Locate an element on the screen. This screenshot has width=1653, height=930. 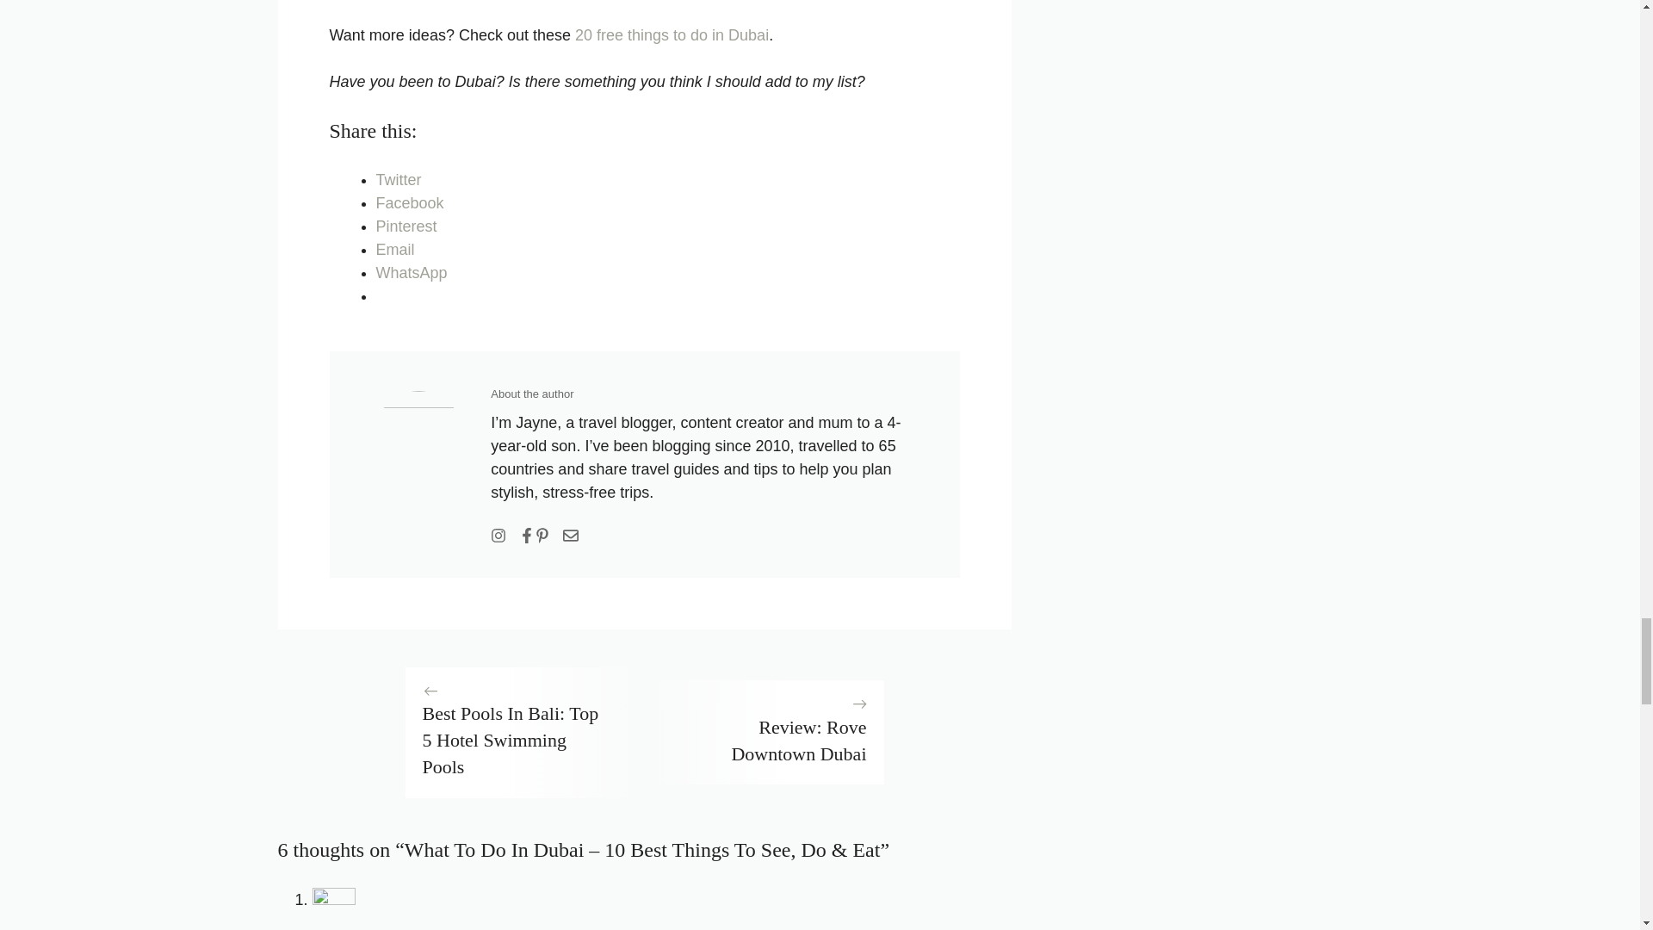
Click to share on Twitter is located at coordinates (398, 179).